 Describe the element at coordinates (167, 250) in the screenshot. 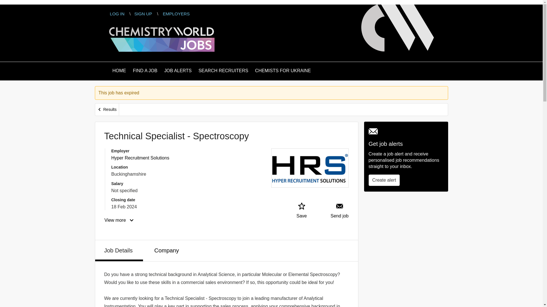

I see `Company` at that location.